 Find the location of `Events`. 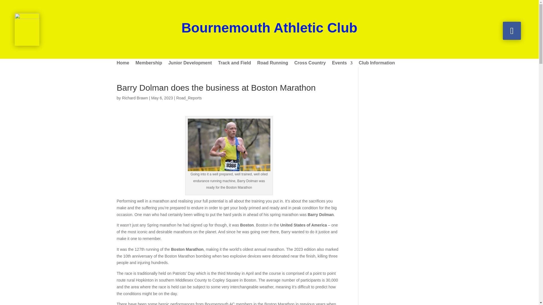

Events is located at coordinates (342, 64).